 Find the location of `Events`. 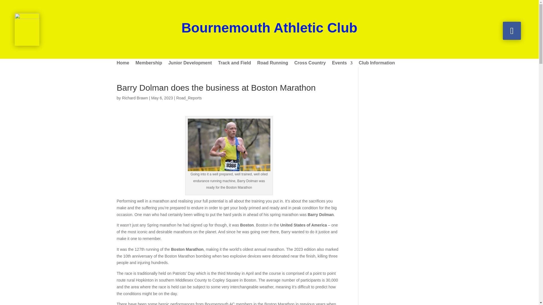

Events is located at coordinates (342, 64).